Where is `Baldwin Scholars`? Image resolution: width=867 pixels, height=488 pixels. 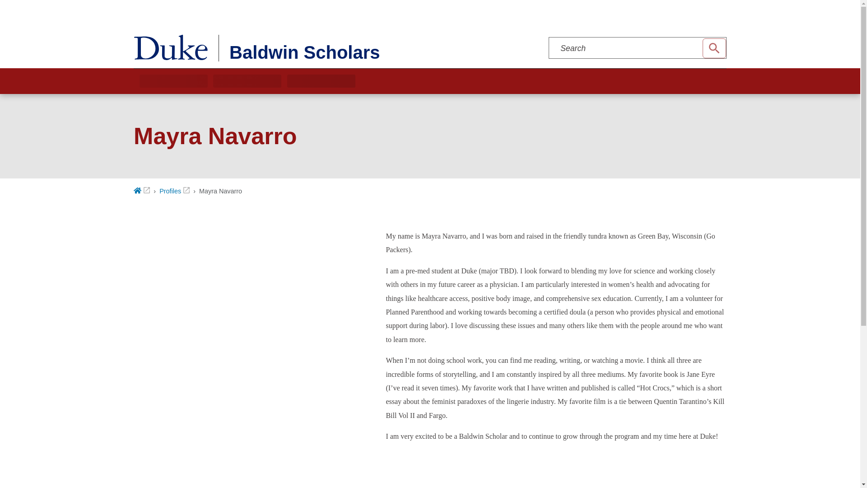 Baldwin Scholars is located at coordinates (326, 48).